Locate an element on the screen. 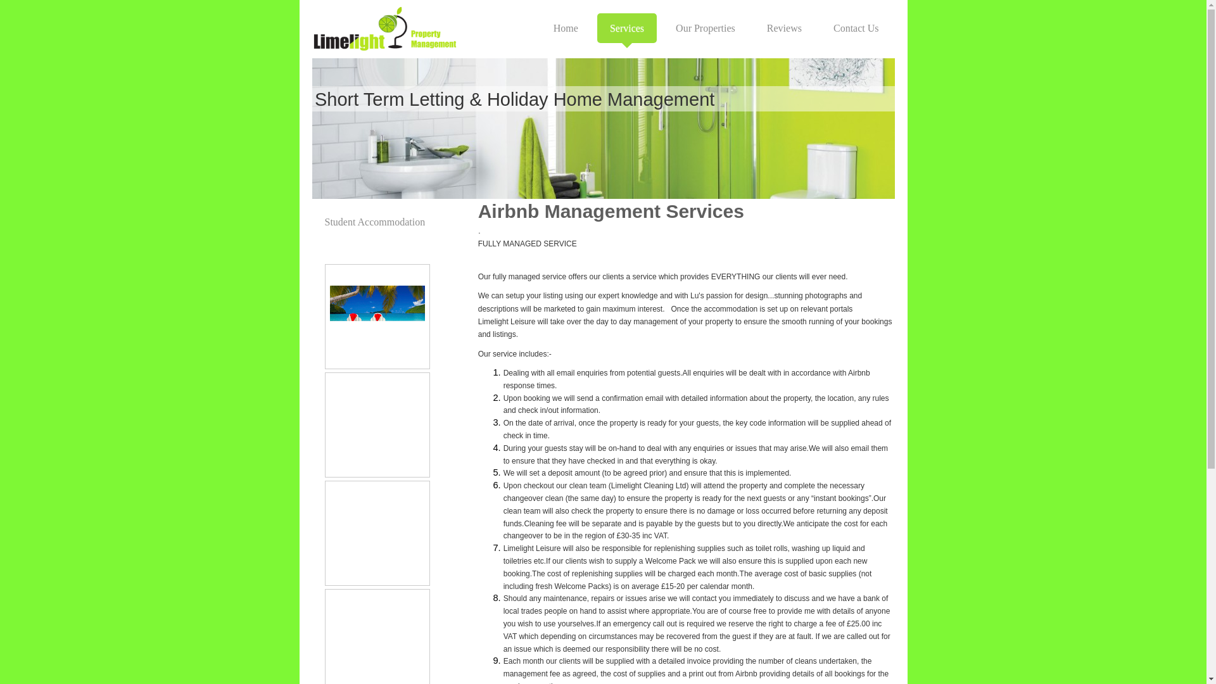 Image resolution: width=1216 pixels, height=684 pixels. Services is located at coordinates (626, 28).